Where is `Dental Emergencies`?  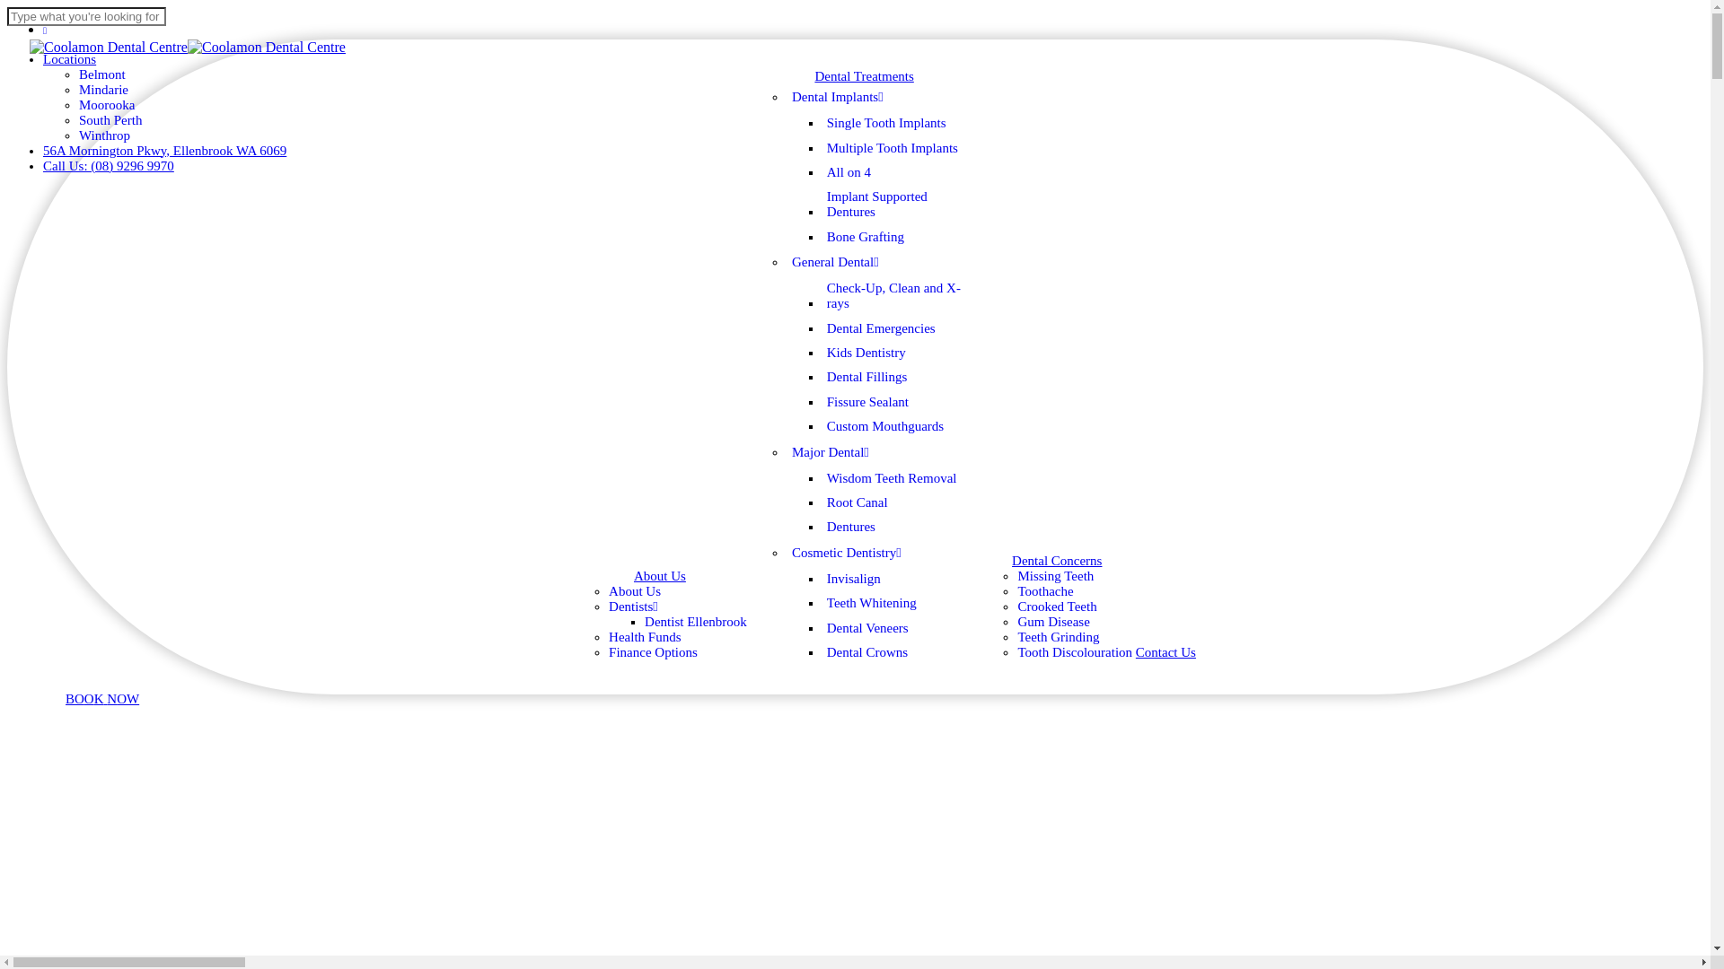
Dental Emergencies is located at coordinates (882, 328).